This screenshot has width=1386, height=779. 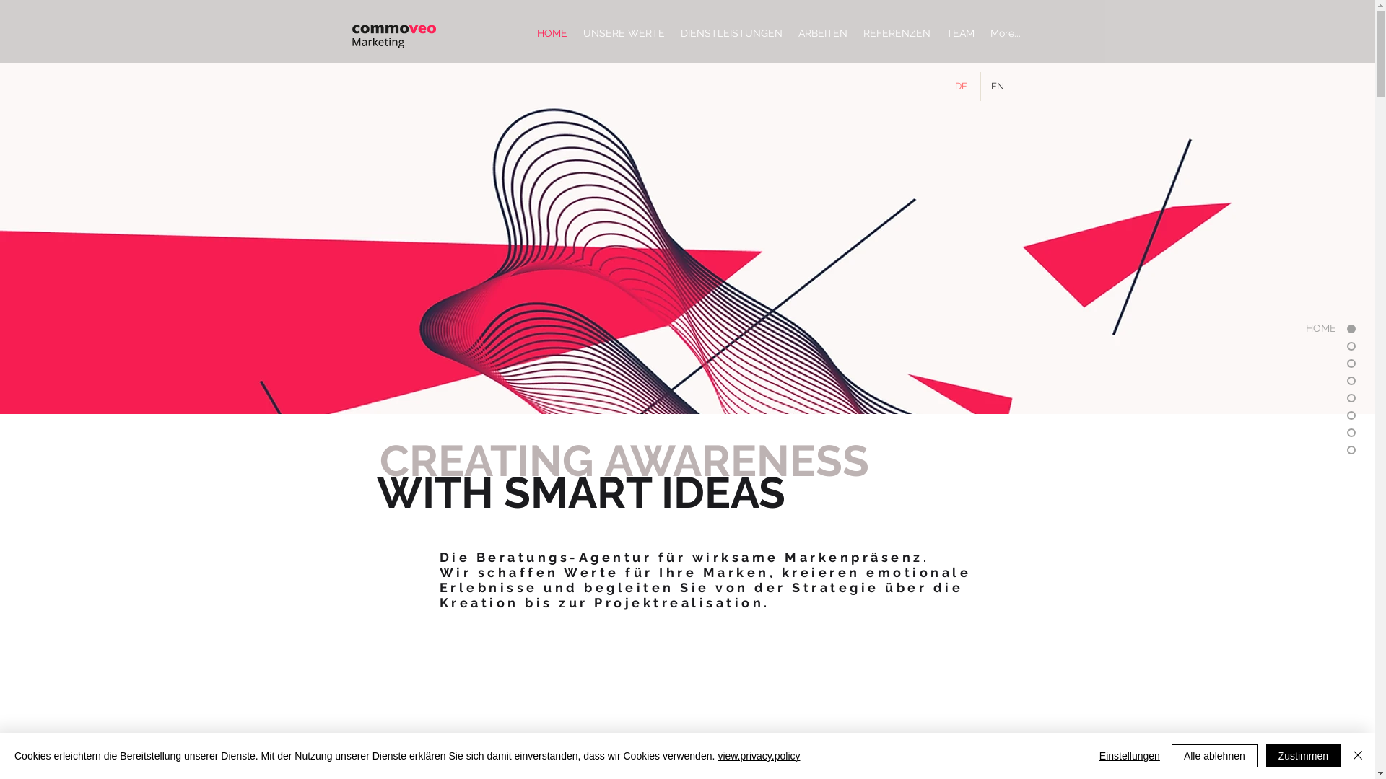 I want to click on UNSERE WERTE, so click(x=624, y=33).